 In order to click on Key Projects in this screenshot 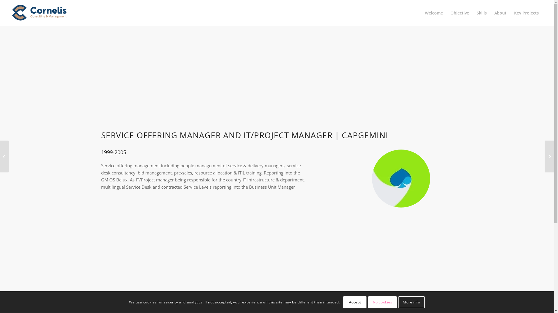, I will do `click(527, 13)`.